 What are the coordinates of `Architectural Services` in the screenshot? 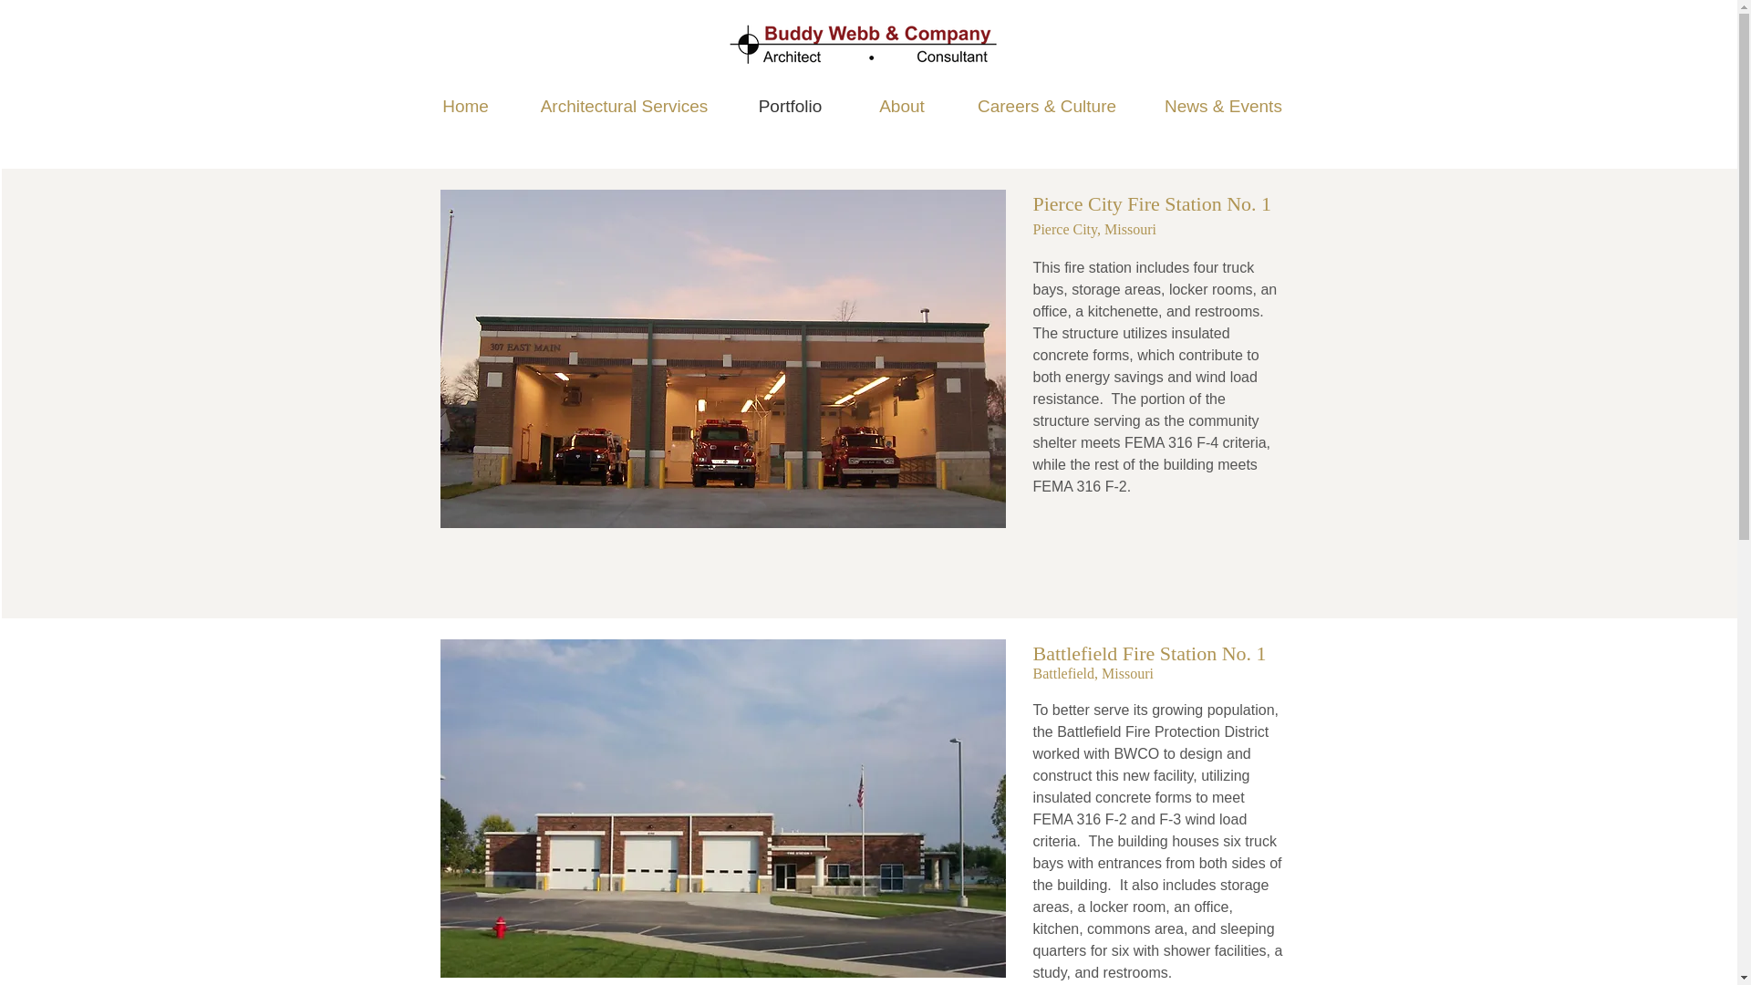 It's located at (624, 106).